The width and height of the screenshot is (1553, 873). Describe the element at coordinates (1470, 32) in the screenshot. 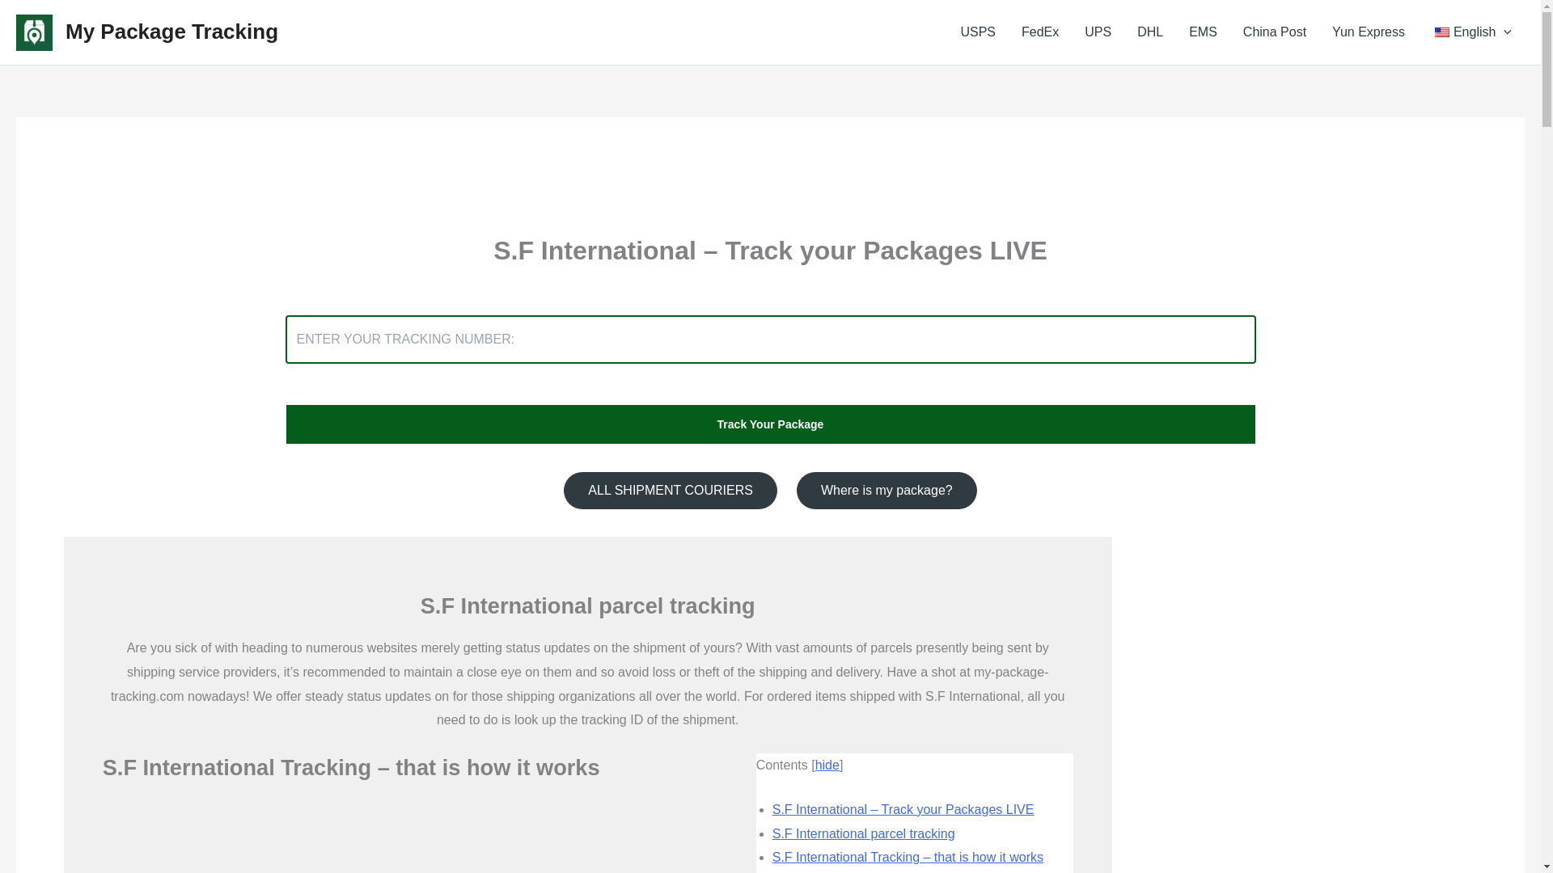

I see `English` at that location.